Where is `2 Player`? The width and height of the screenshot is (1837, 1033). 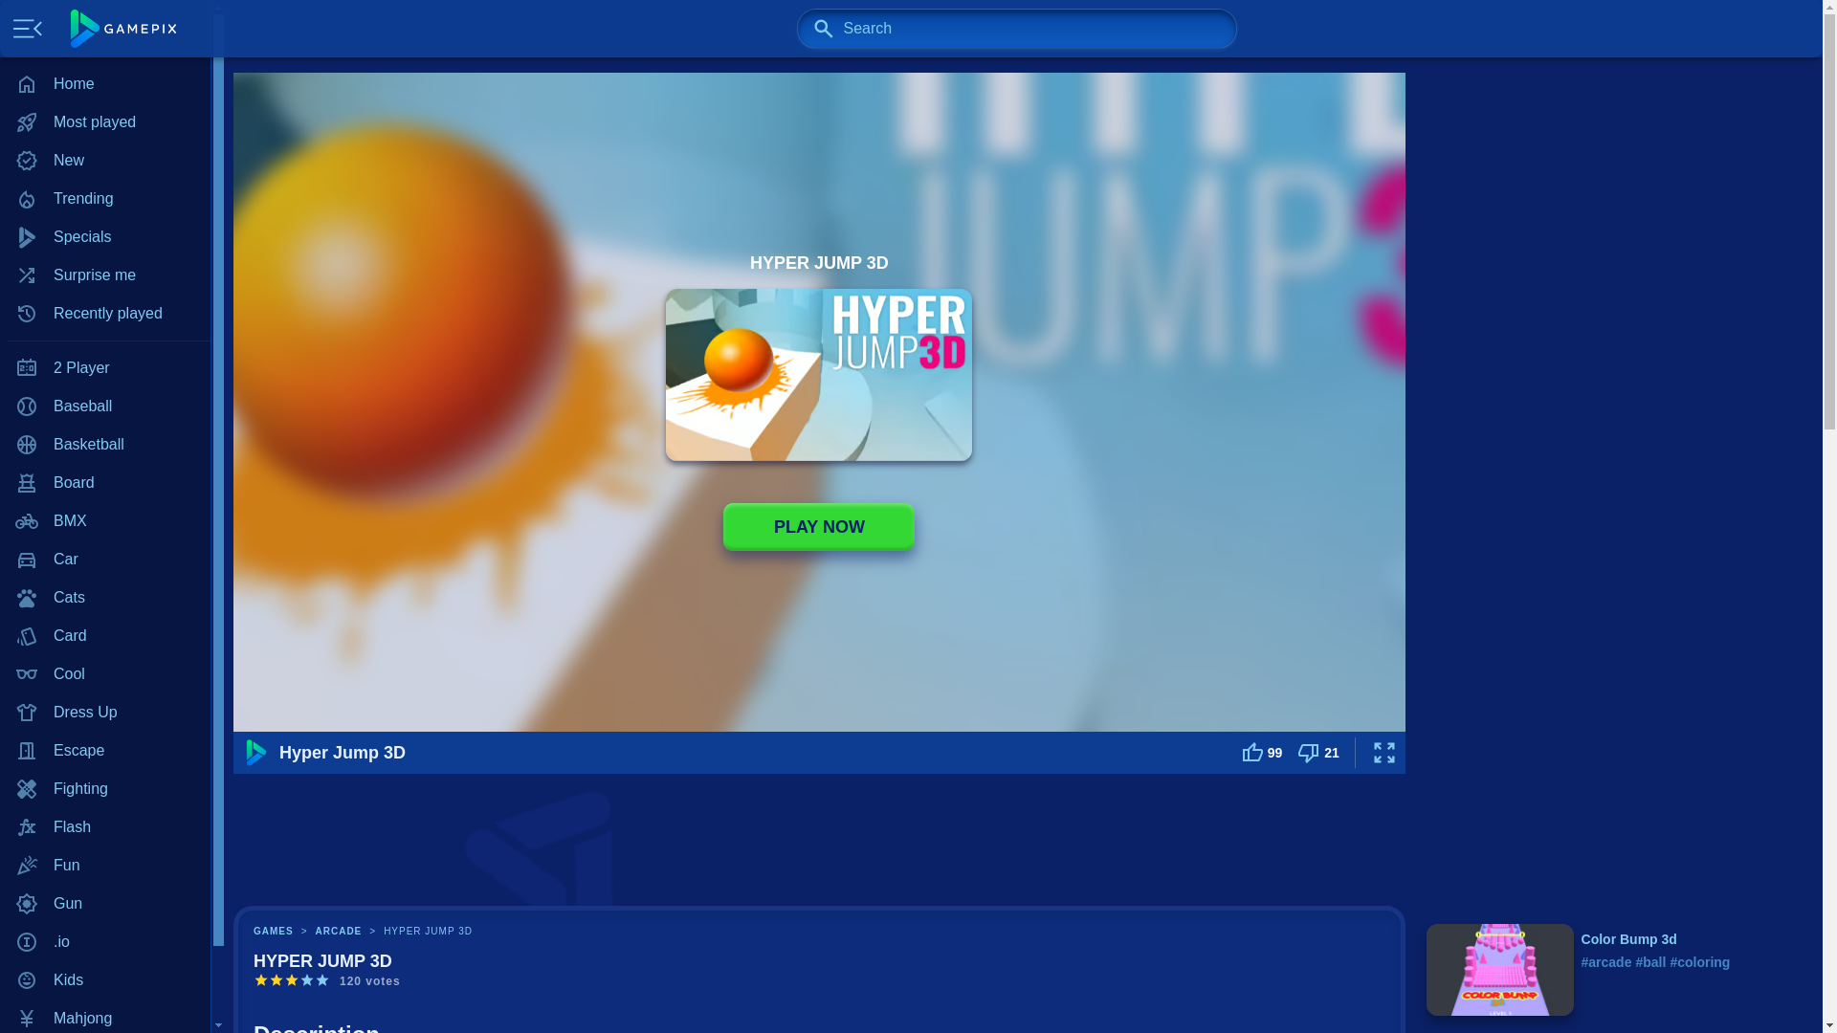 2 Player is located at coordinates (105, 368).